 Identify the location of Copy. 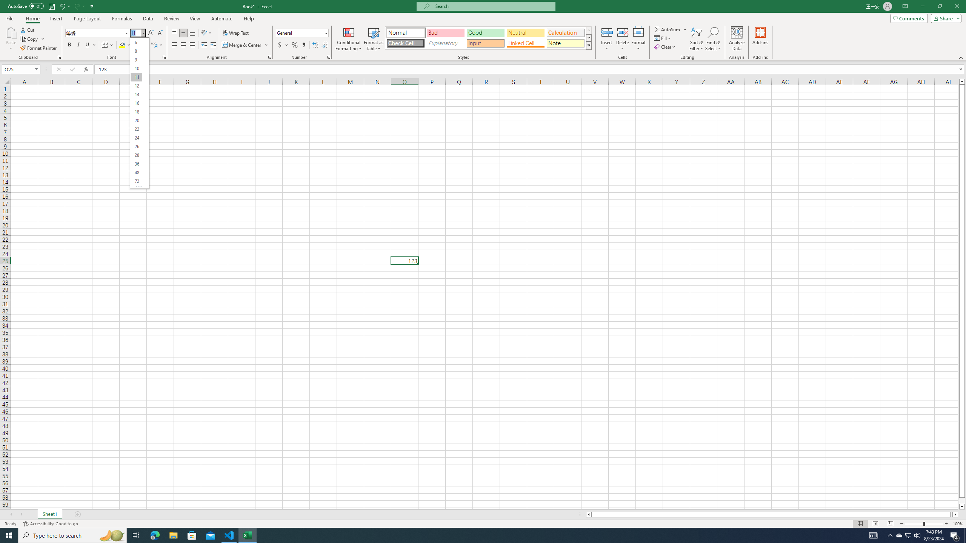
(30, 39).